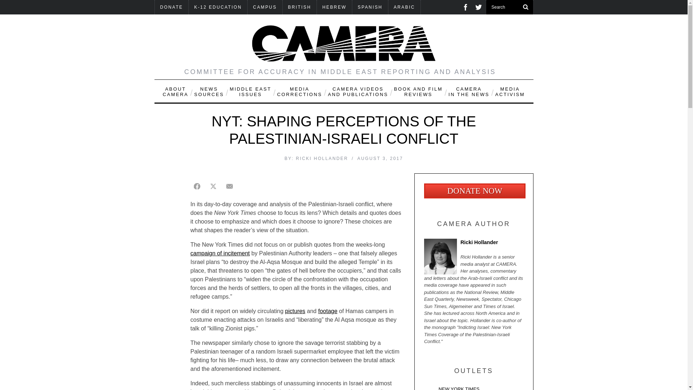  Describe the element at coordinates (509, 7) in the screenshot. I see `Search` at that location.